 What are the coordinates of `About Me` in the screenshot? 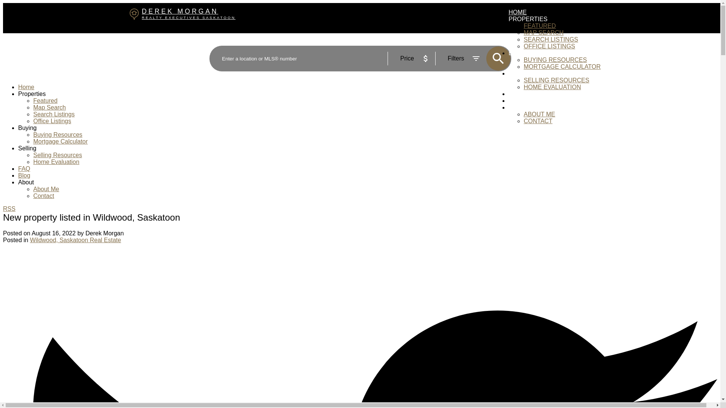 It's located at (46, 189).